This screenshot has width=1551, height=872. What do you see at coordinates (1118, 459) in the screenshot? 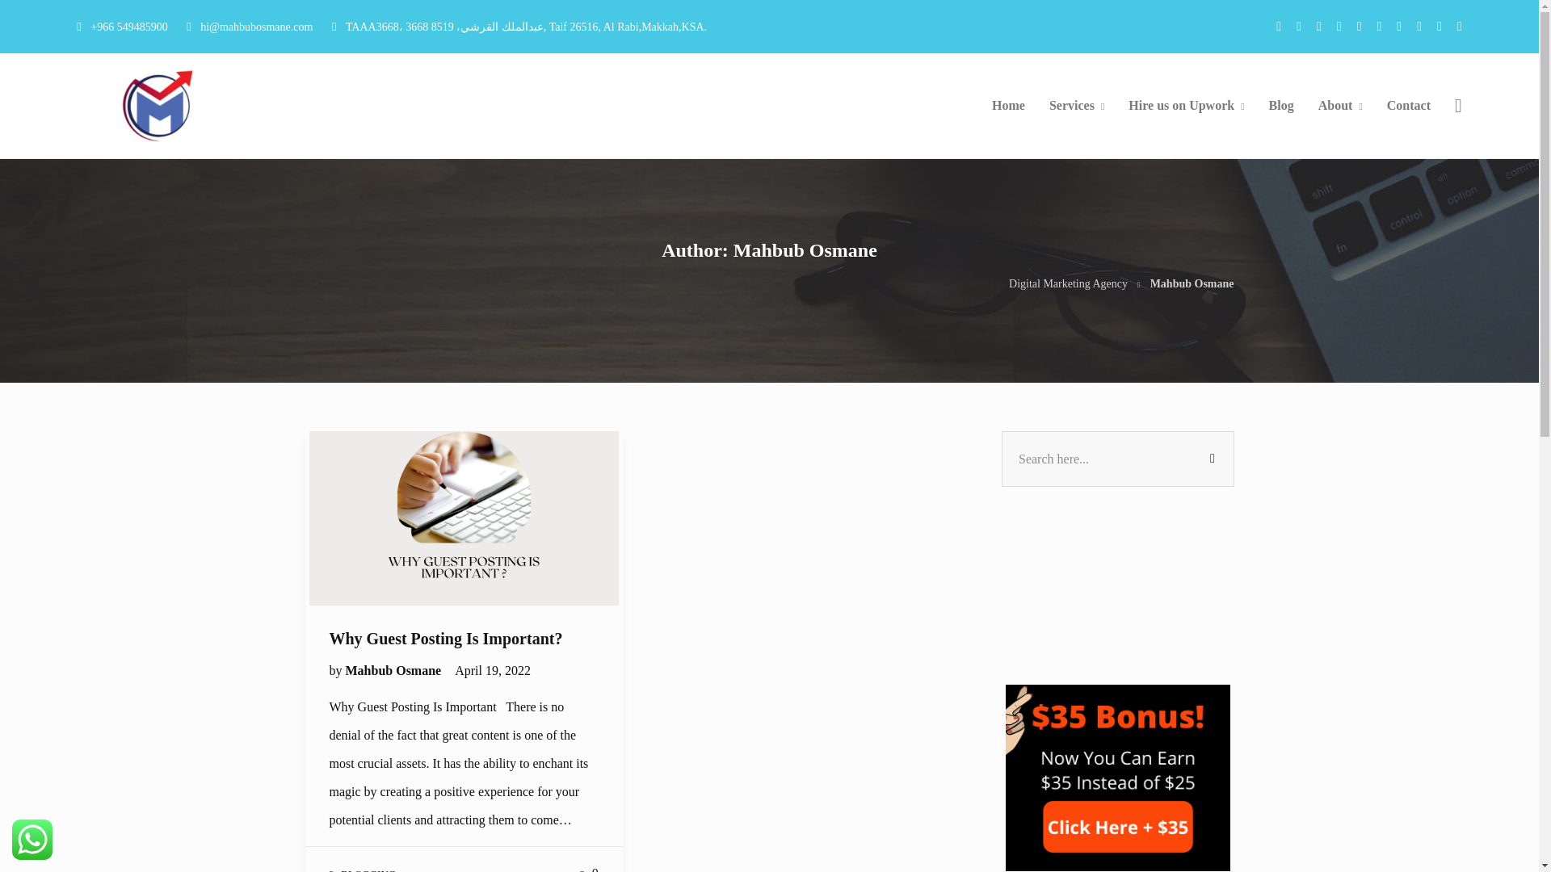
I see `Search text` at bounding box center [1118, 459].